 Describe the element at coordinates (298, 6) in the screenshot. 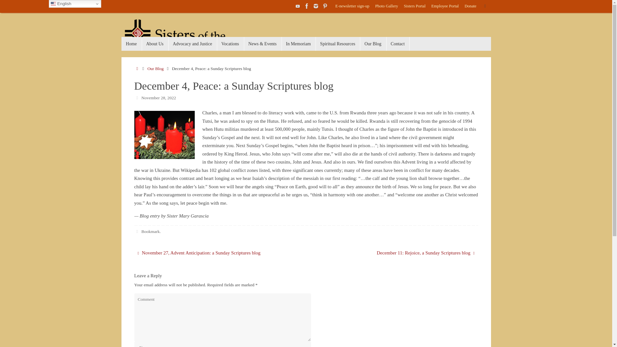

I see `YouTube` at that location.